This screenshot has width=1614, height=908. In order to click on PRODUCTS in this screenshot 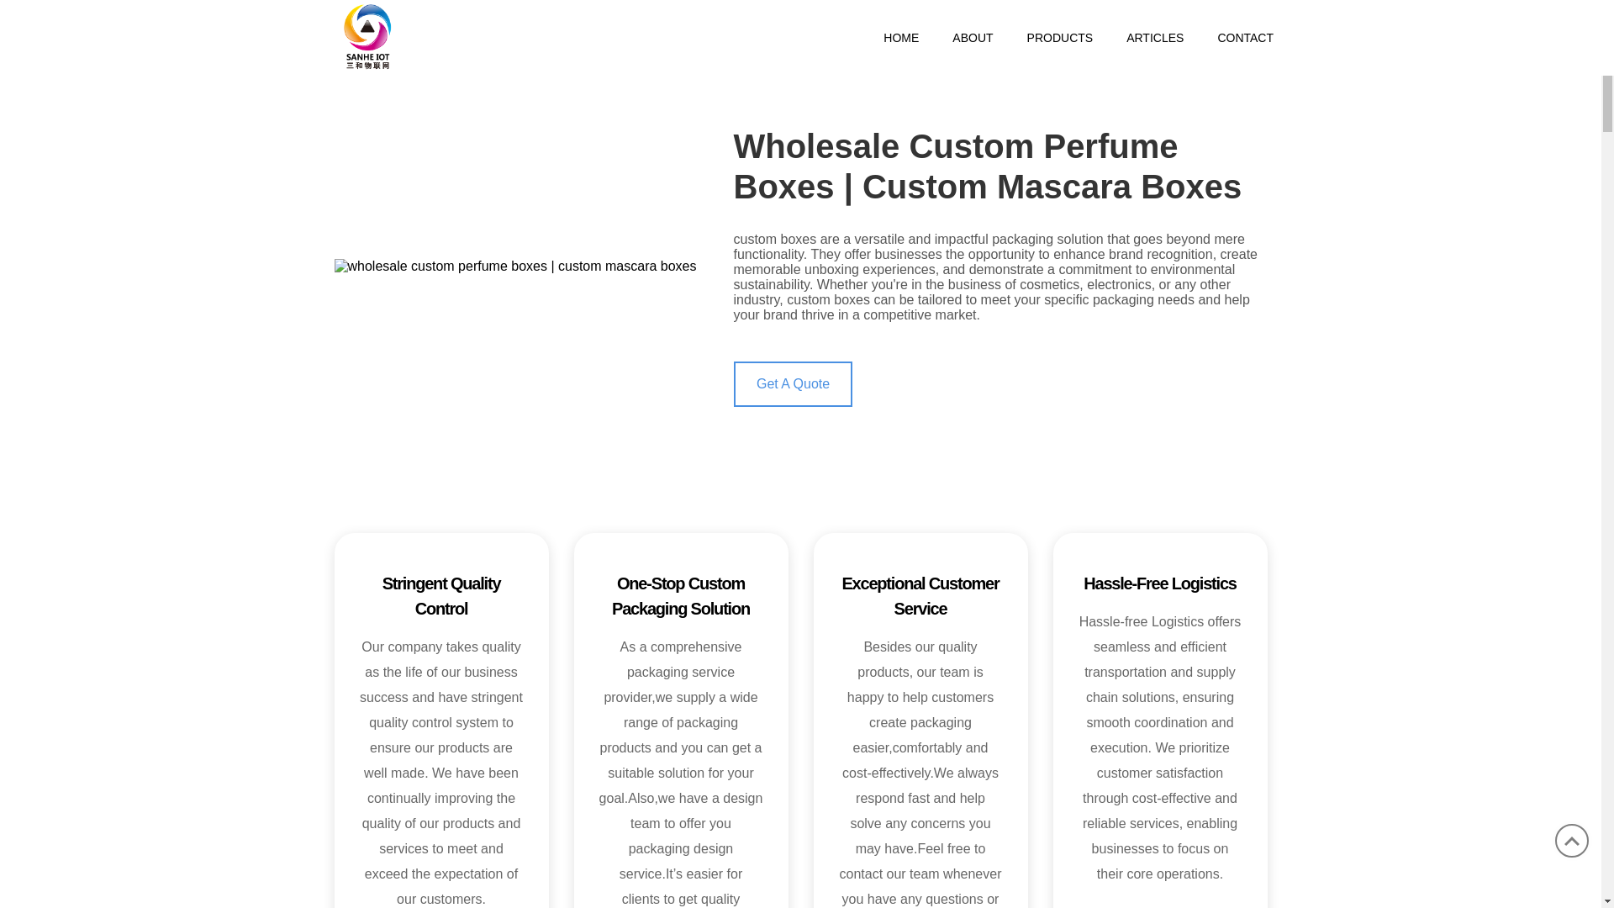, I will do `click(1059, 37)`.